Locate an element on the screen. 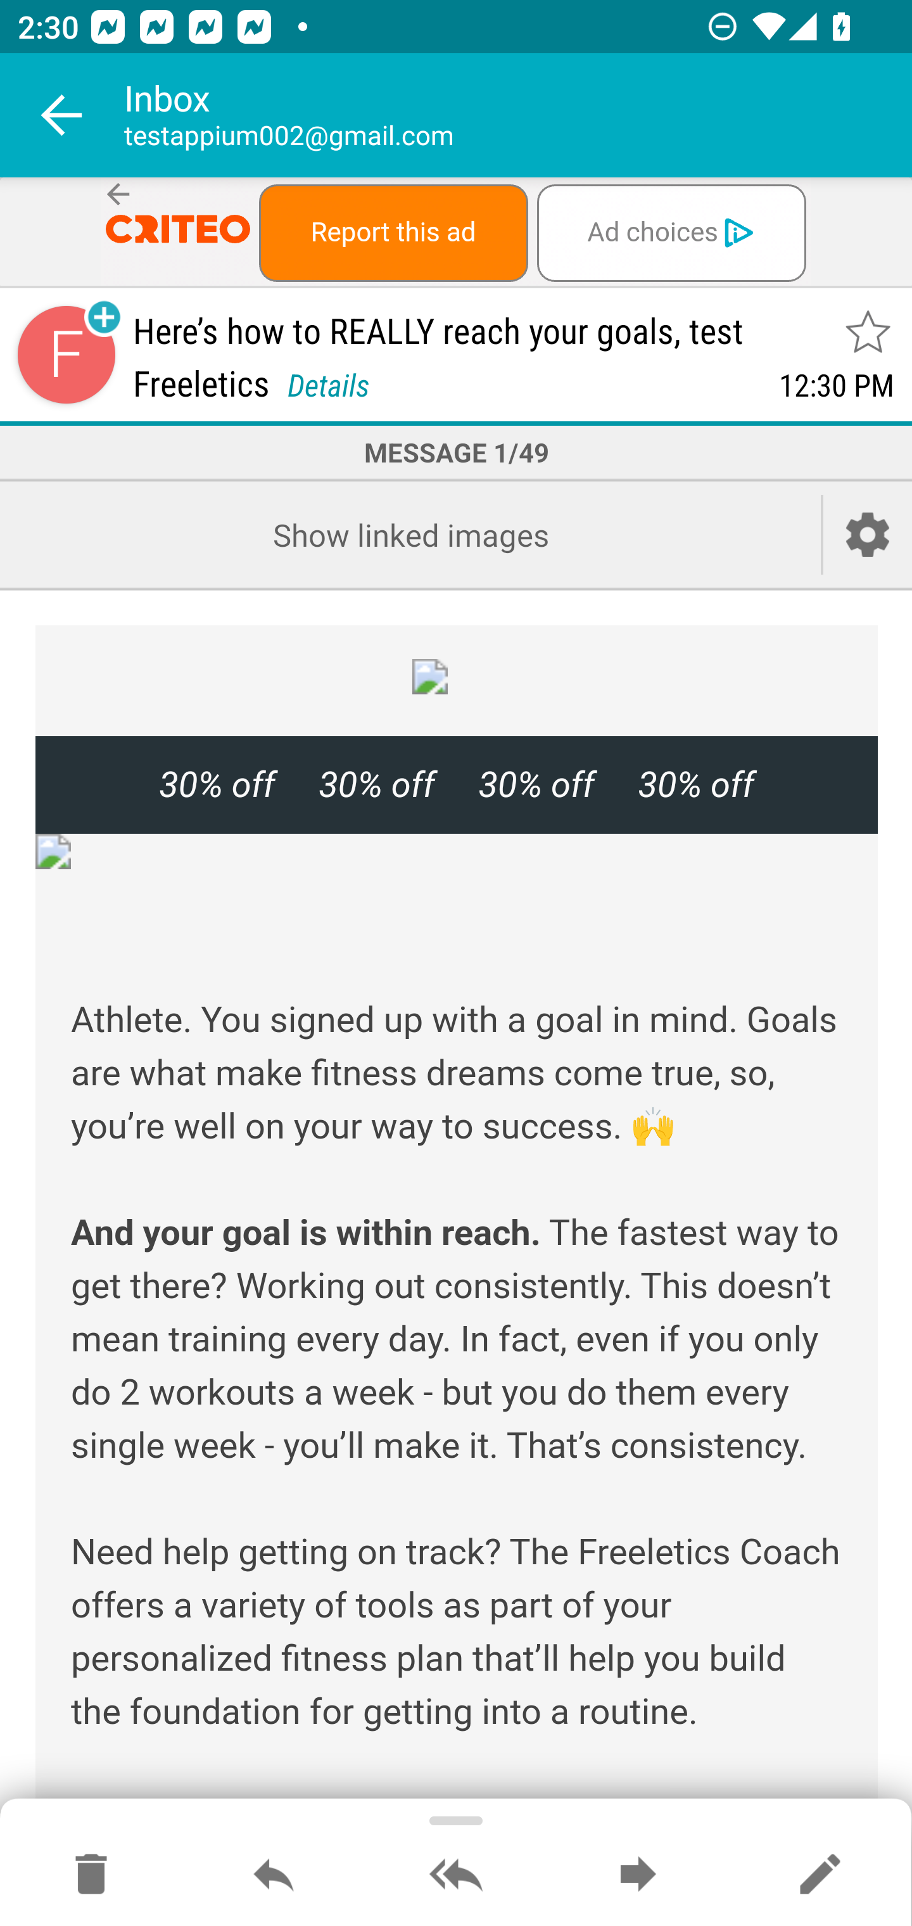 The image size is (912, 1926). data: is located at coordinates (457, 851).